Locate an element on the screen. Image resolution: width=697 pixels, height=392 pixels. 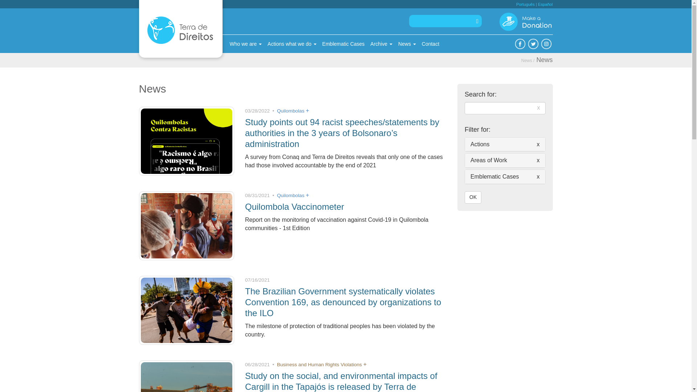
Contact is located at coordinates (430, 44).